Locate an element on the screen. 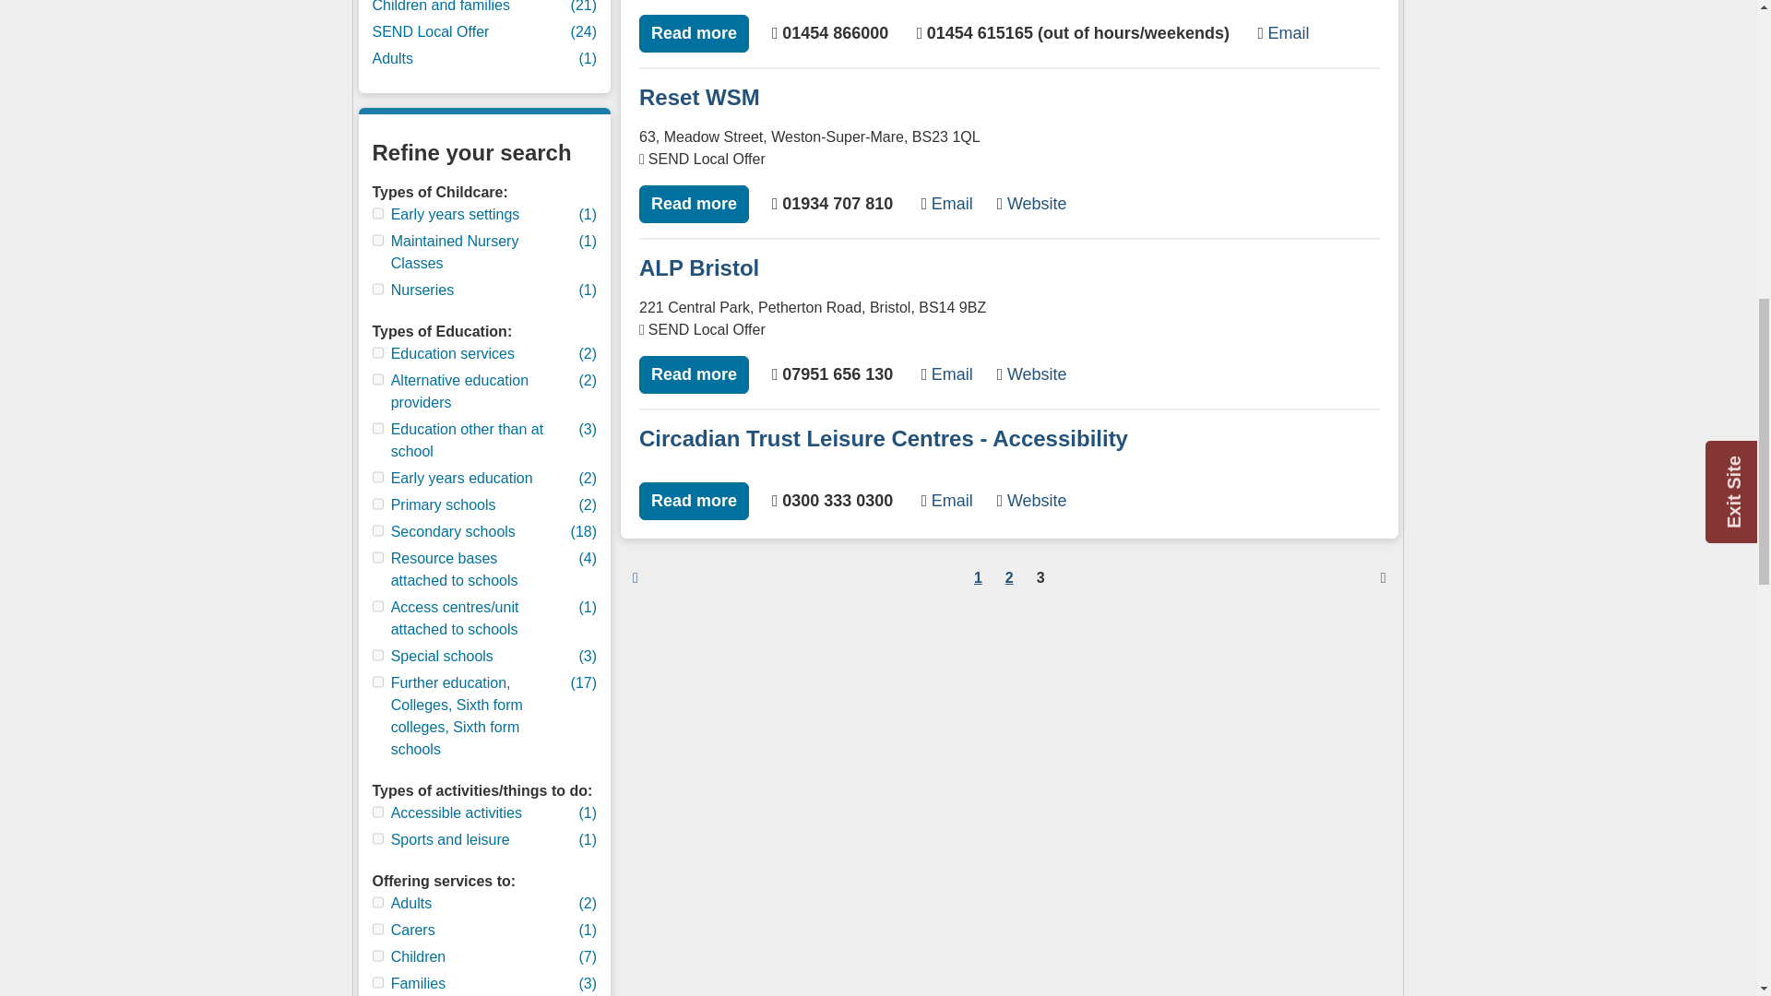  Send an email is located at coordinates (946, 203).